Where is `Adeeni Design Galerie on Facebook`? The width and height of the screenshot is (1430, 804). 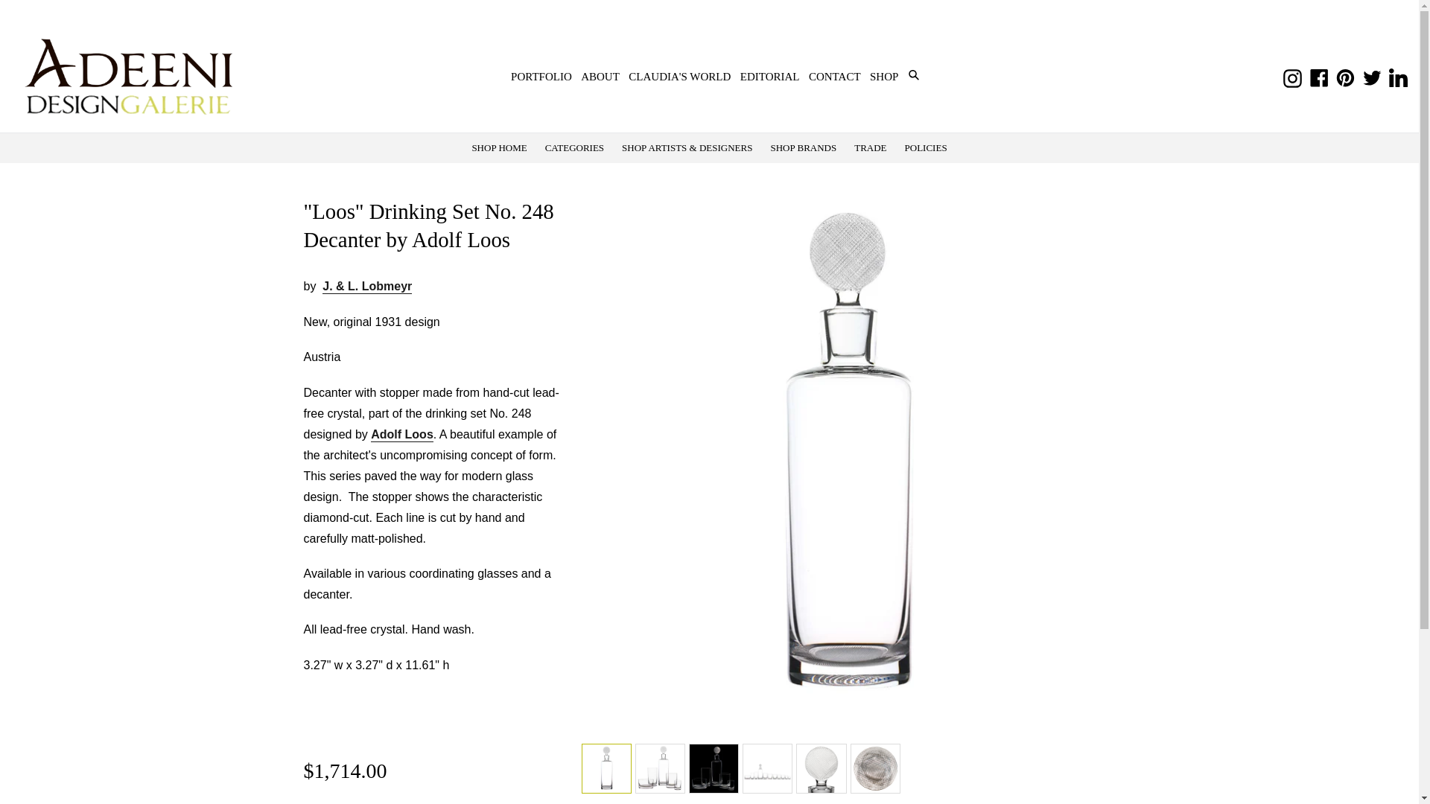 Adeeni Design Galerie on Facebook is located at coordinates (1320, 76).